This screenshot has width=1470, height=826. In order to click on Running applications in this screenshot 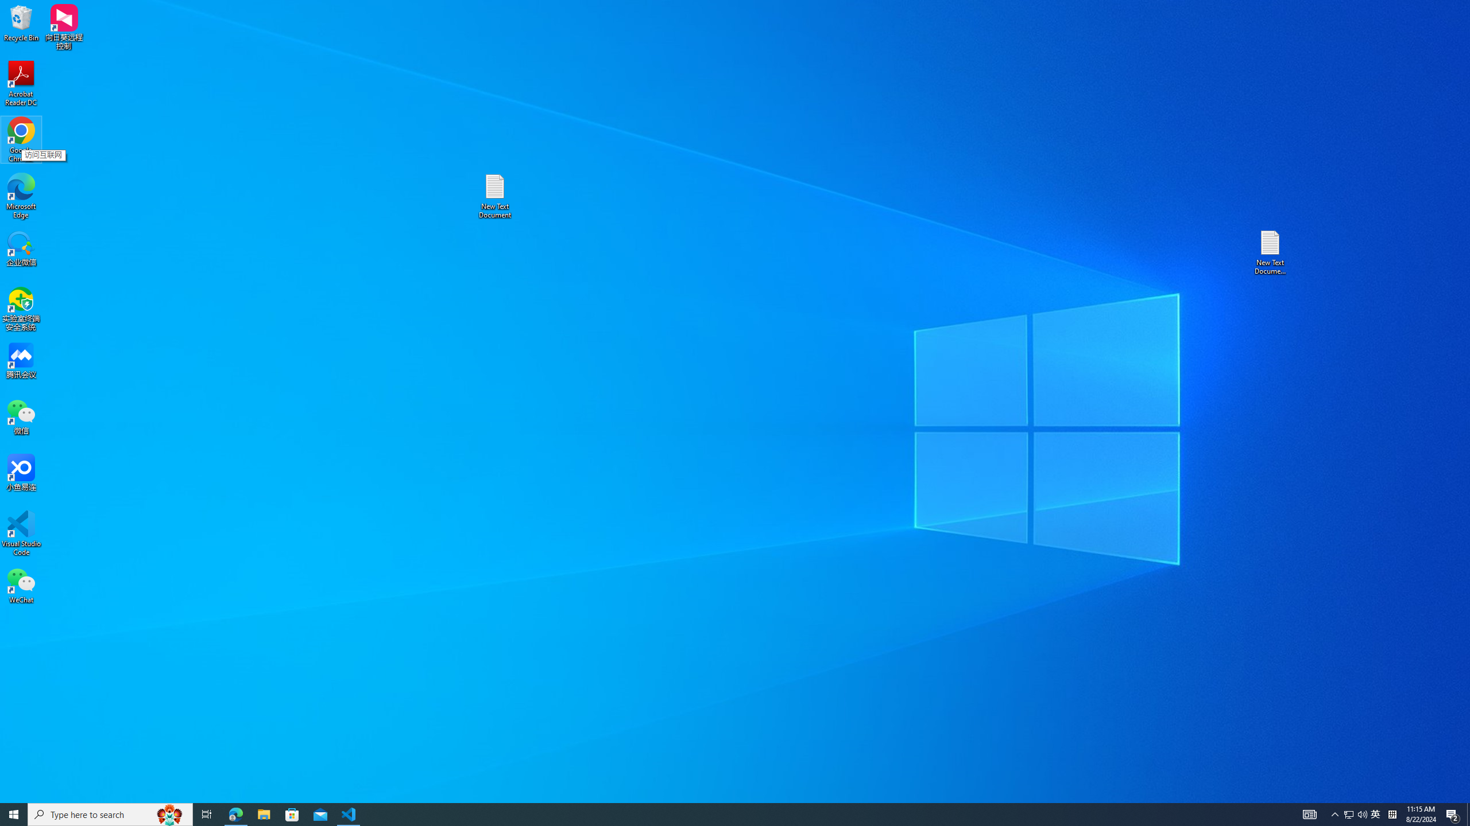, I will do `click(714, 815)`.